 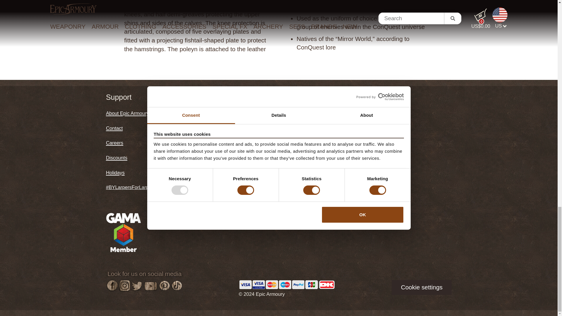 I want to click on Supported Brands, so click(x=212, y=128).